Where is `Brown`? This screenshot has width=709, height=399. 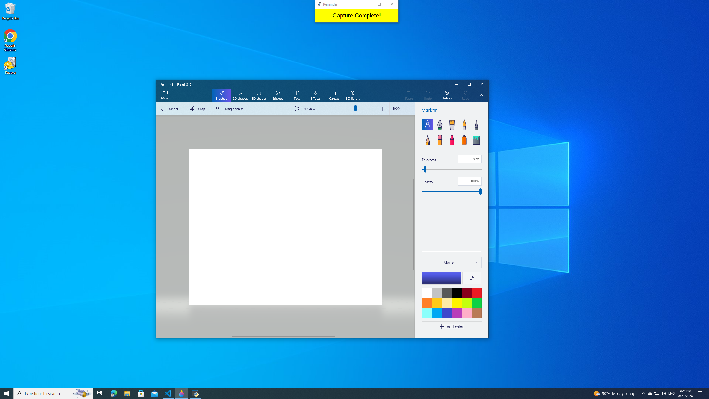
Brown is located at coordinates (476, 313).